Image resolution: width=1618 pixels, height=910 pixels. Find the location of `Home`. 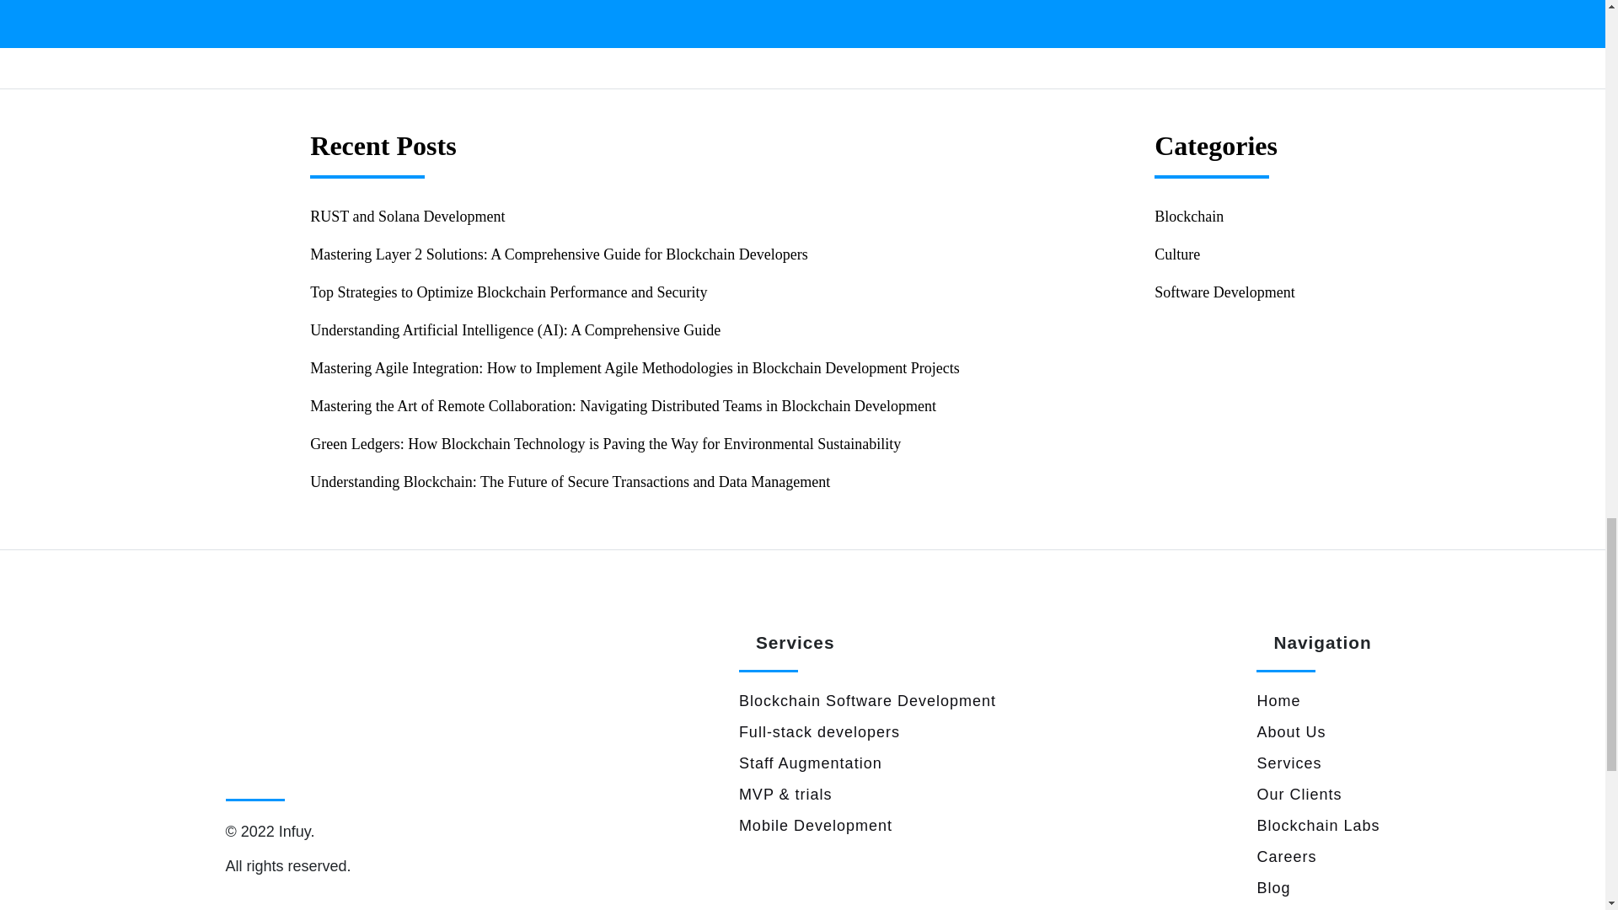

Home is located at coordinates (1278, 701).